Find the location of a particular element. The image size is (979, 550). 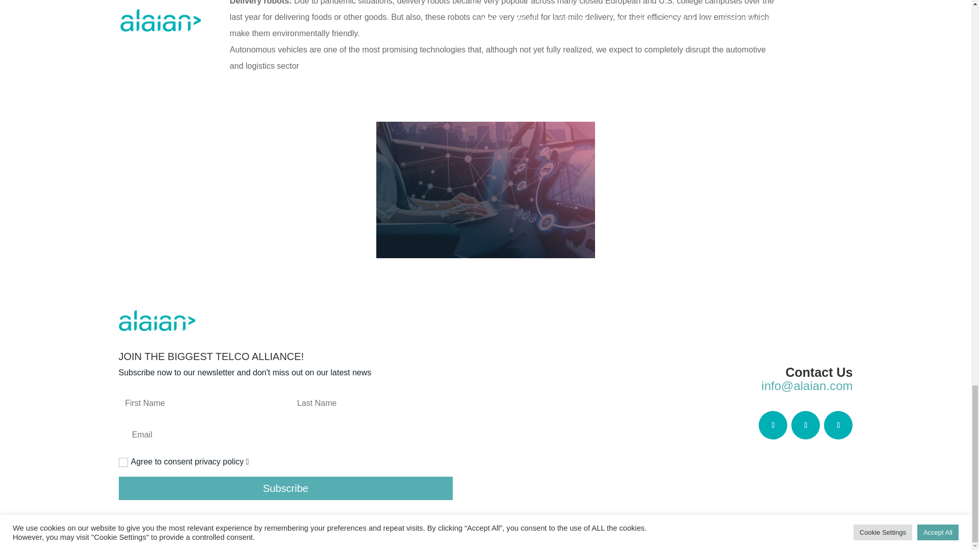

Legal Notice is located at coordinates (48, 521).